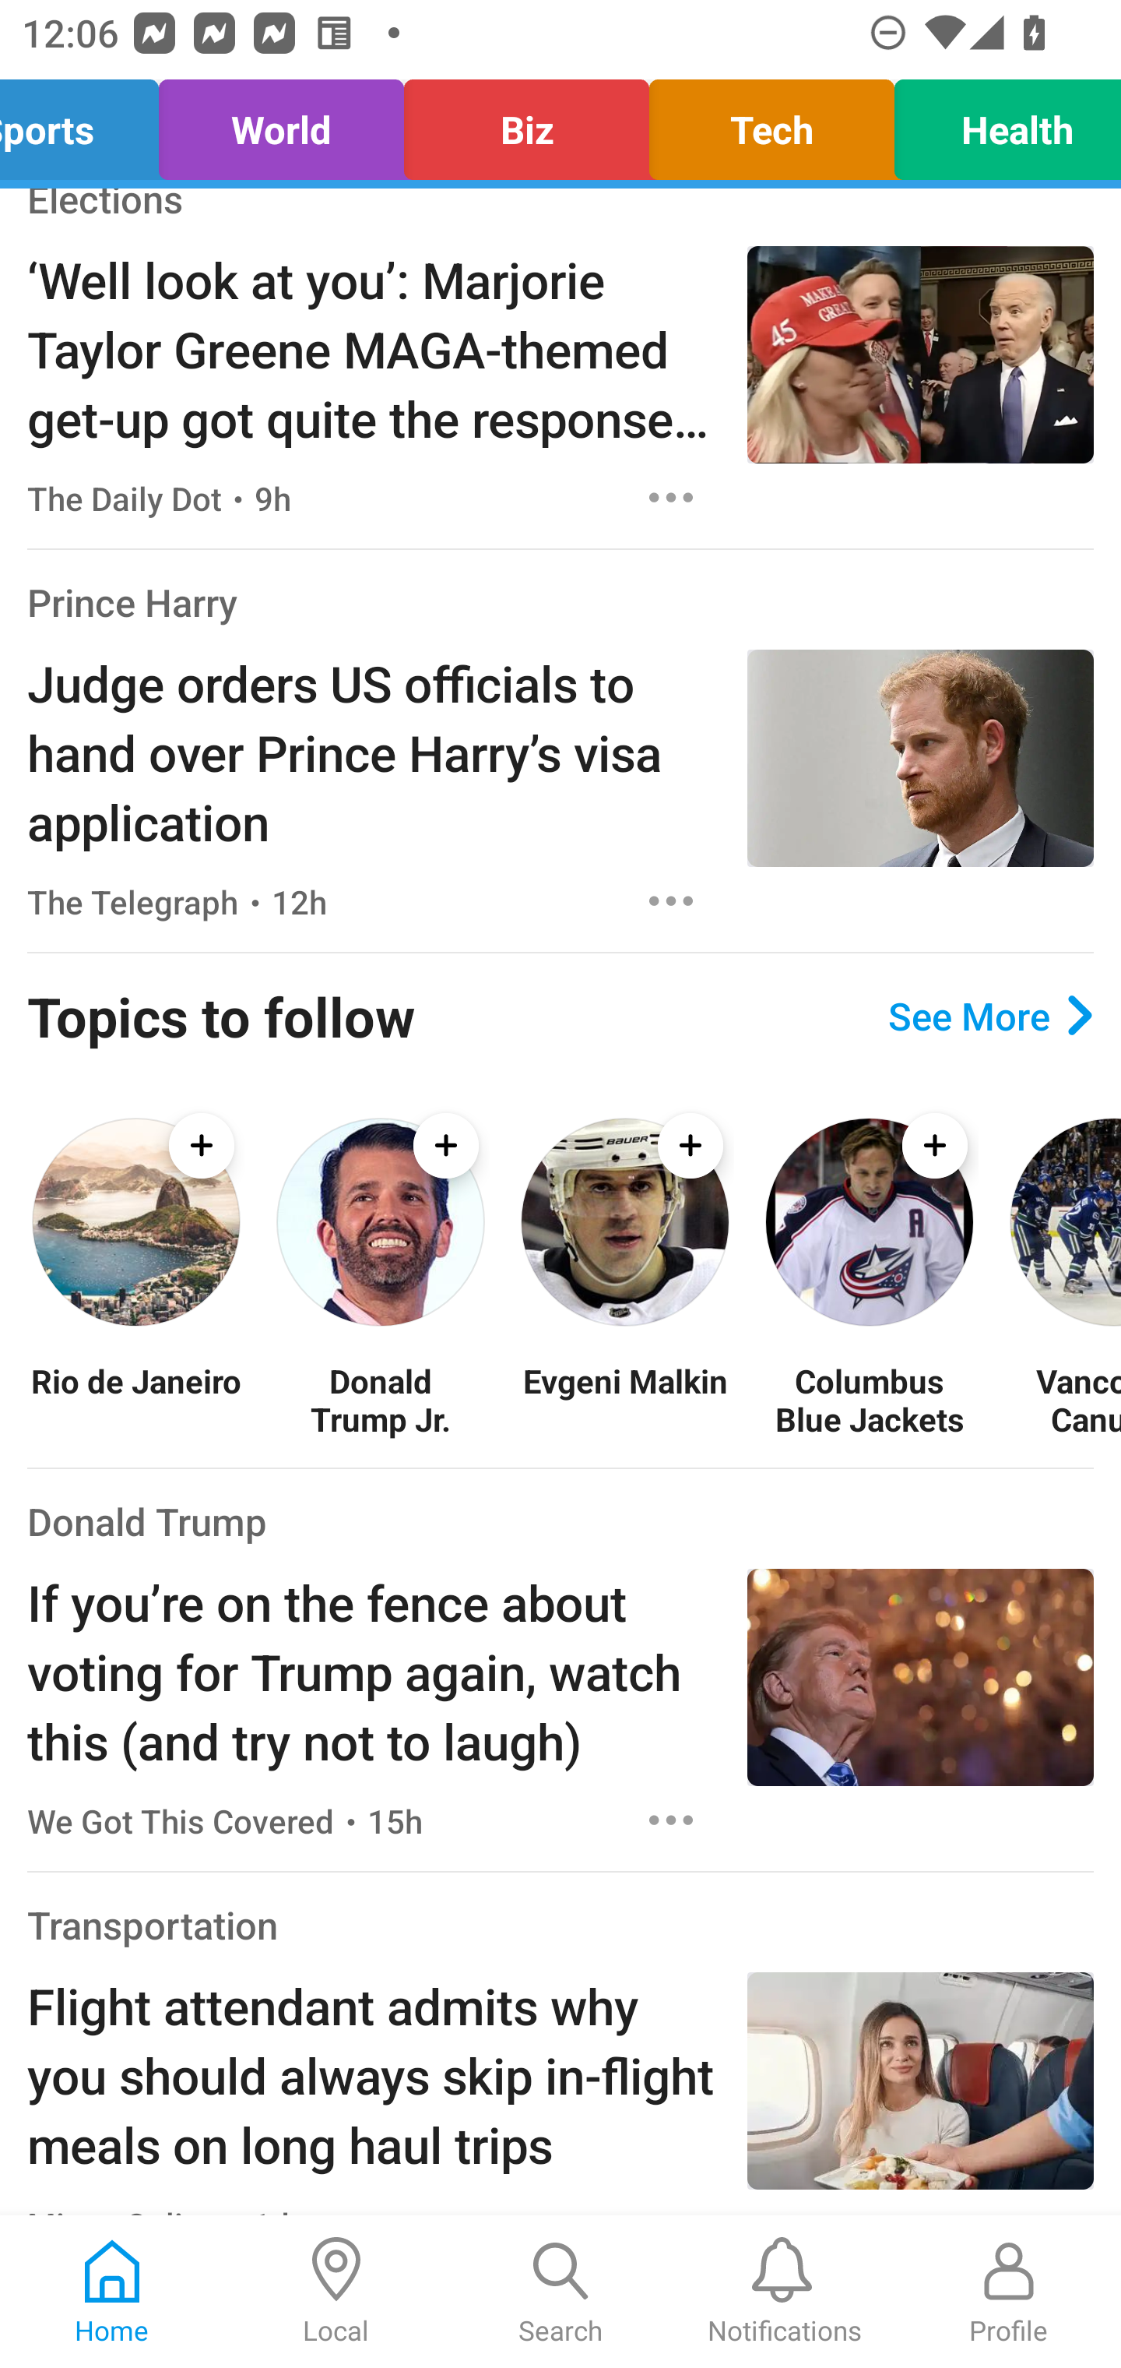 The height and width of the screenshot is (2368, 1121). What do you see at coordinates (671, 497) in the screenshot?
I see `Options` at bounding box center [671, 497].